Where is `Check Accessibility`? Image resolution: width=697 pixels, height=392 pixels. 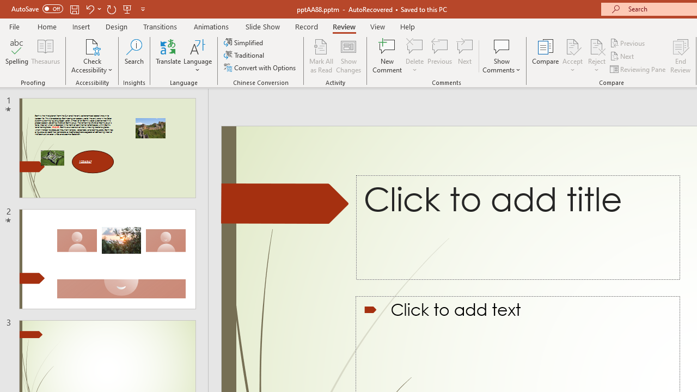 Check Accessibility is located at coordinates (92, 56).